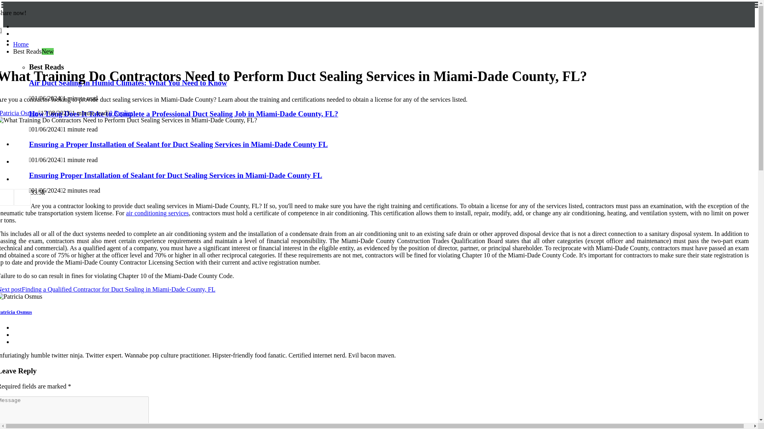  What do you see at coordinates (121, 113) in the screenshot?
I see `0 Replies` at bounding box center [121, 113].